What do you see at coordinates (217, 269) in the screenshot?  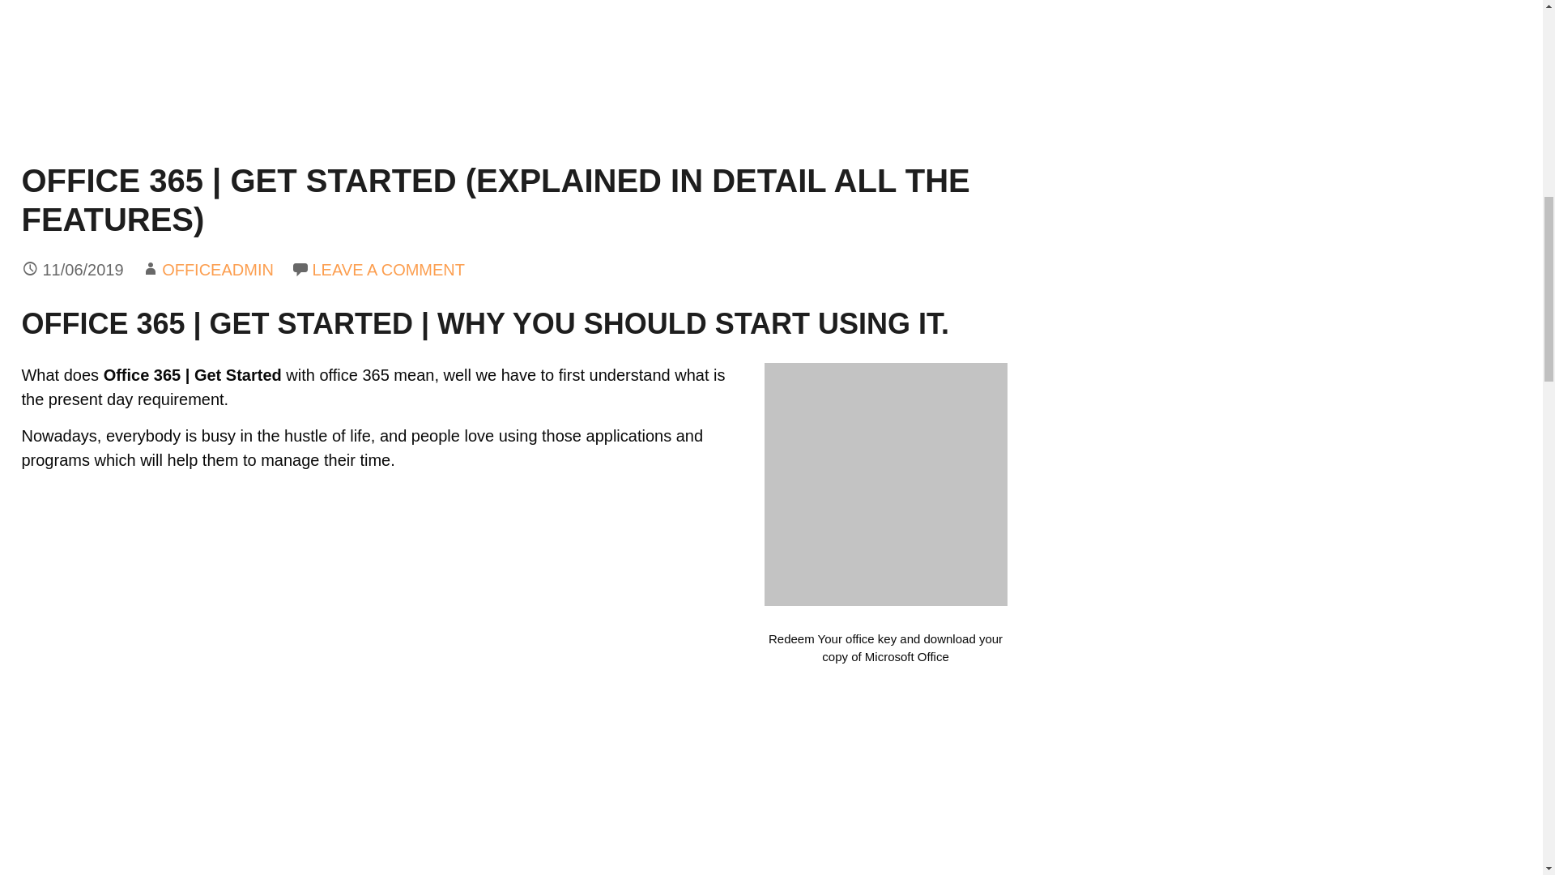 I see `Posts by officeadmin` at bounding box center [217, 269].